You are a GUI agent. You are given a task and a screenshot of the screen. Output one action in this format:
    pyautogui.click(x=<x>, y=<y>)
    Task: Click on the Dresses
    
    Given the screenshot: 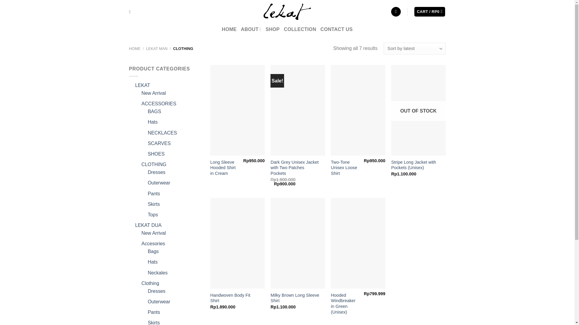 What is the action you would take?
    pyautogui.click(x=157, y=172)
    